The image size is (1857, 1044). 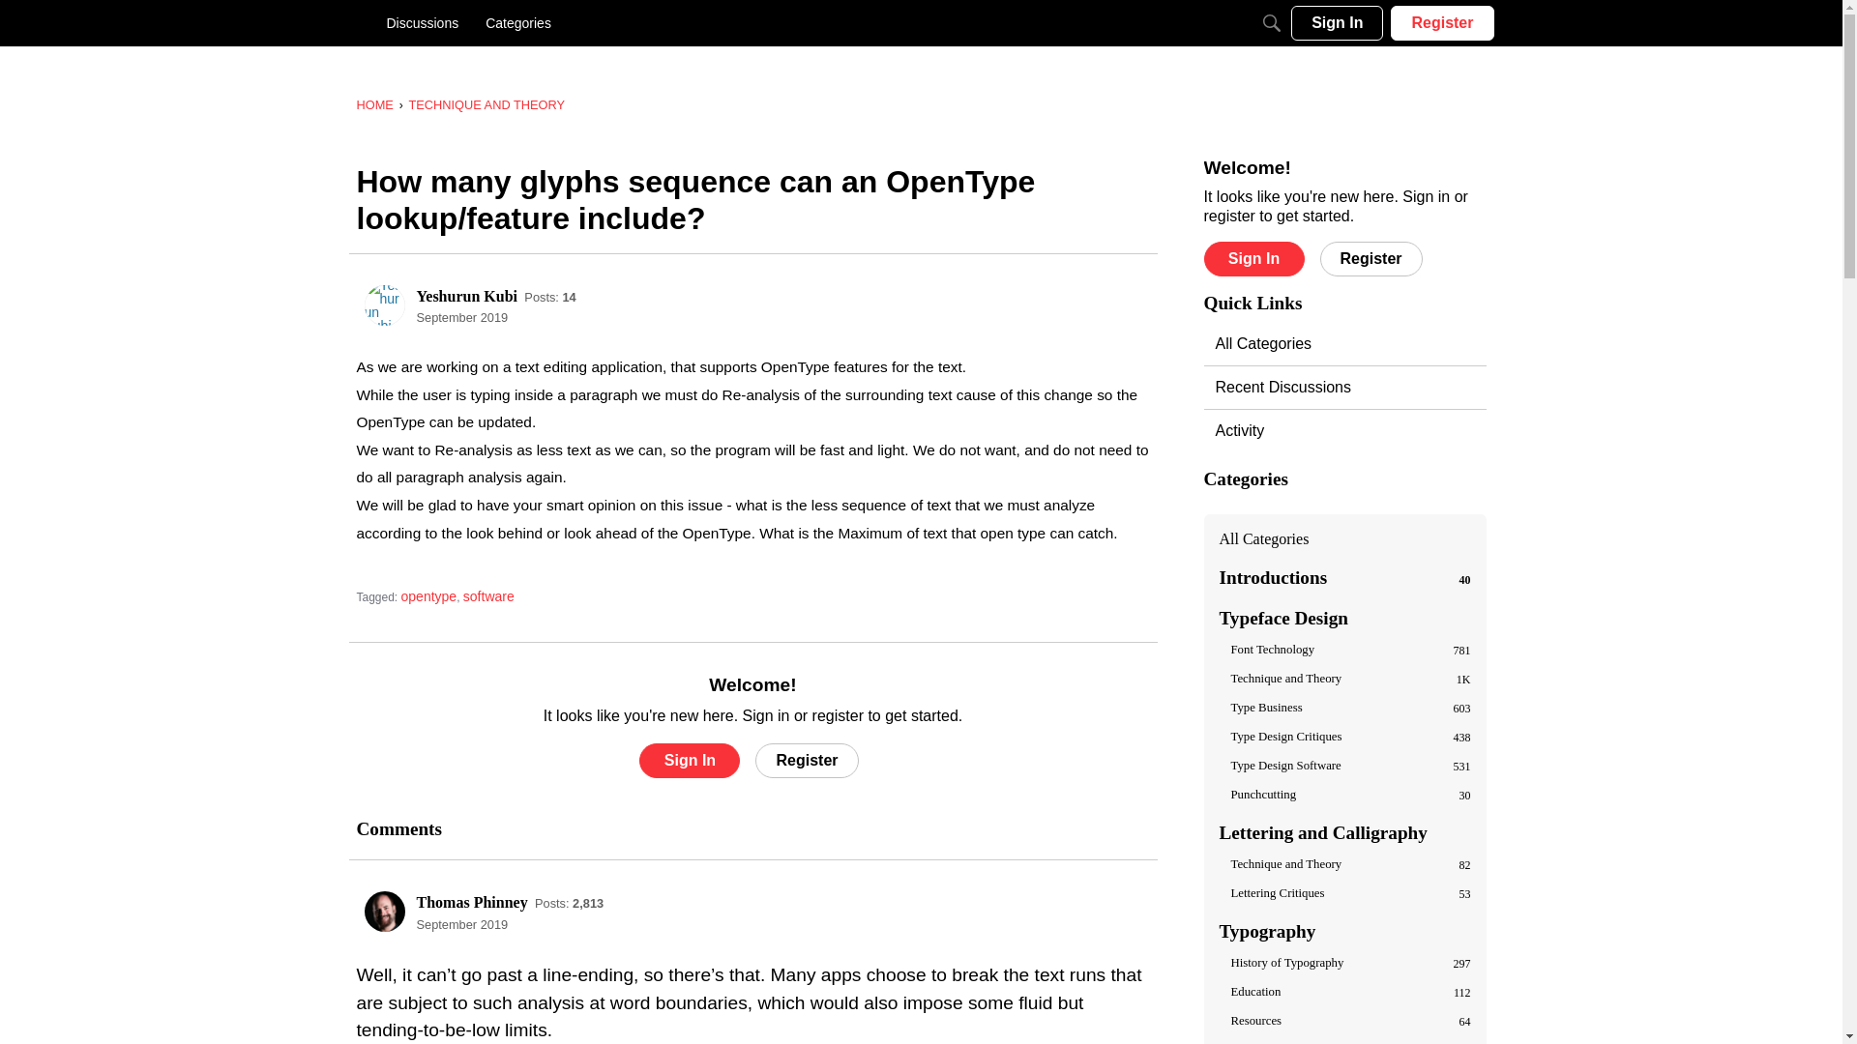 I want to click on HOME, so click(x=373, y=104).